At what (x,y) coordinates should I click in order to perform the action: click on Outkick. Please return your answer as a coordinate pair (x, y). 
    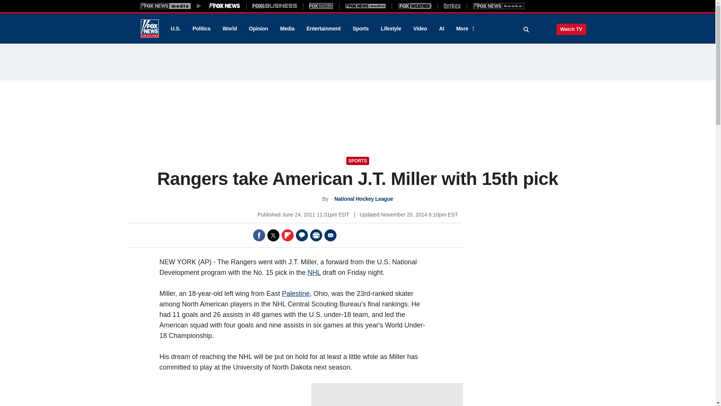
    Looking at the image, I should click on (452, 6).